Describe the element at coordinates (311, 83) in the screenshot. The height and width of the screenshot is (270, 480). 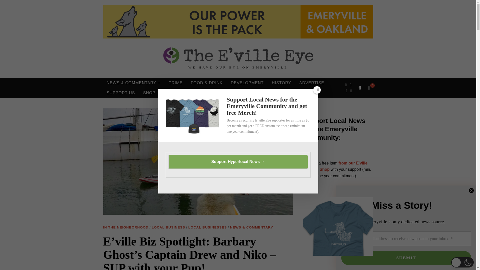
I see `ADVERTISE` at that location.